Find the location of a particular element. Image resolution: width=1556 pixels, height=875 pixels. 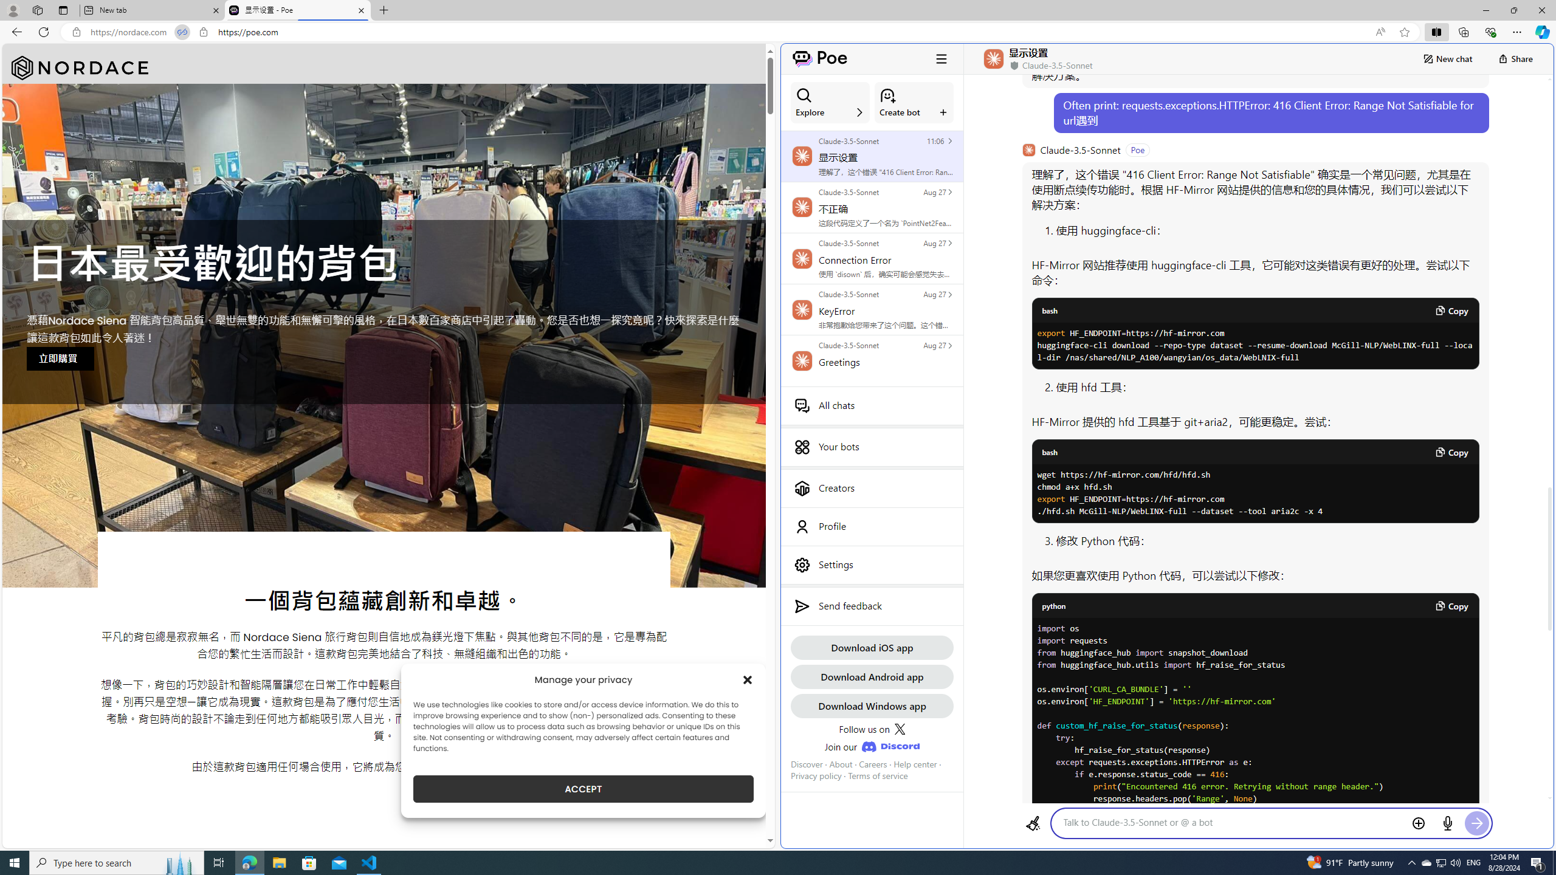

Terms of service is located at coordinates (878, 776).